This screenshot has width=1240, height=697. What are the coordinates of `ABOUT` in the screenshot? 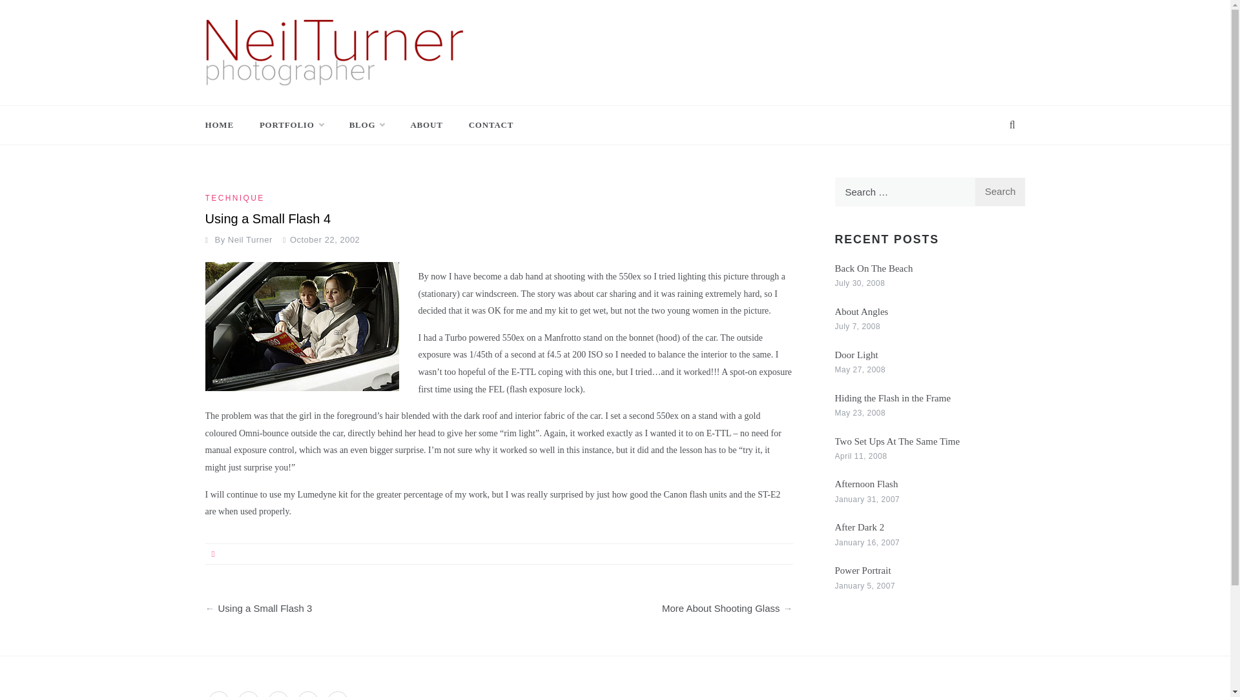 It's located at (426, 125).